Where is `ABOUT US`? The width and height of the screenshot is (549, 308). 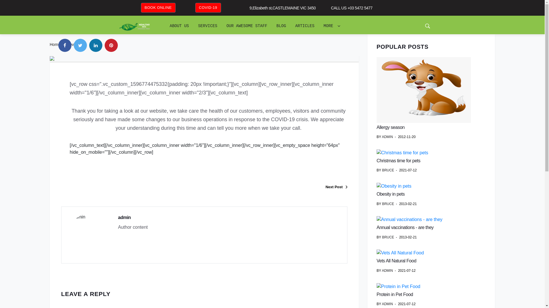
ABOUT US is located at coordinates (180, 26).